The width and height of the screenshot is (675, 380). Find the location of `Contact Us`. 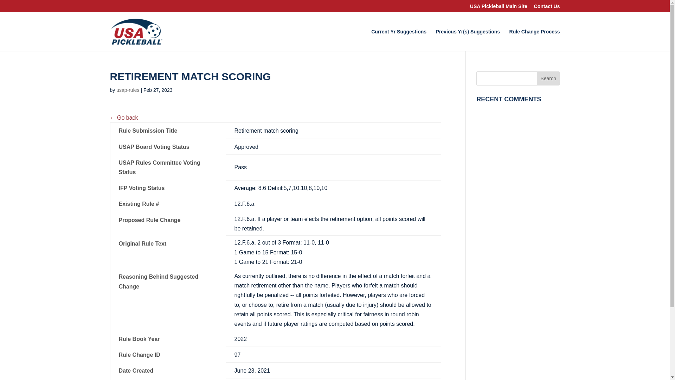

Contact Us is located at coordinates (547, 8).